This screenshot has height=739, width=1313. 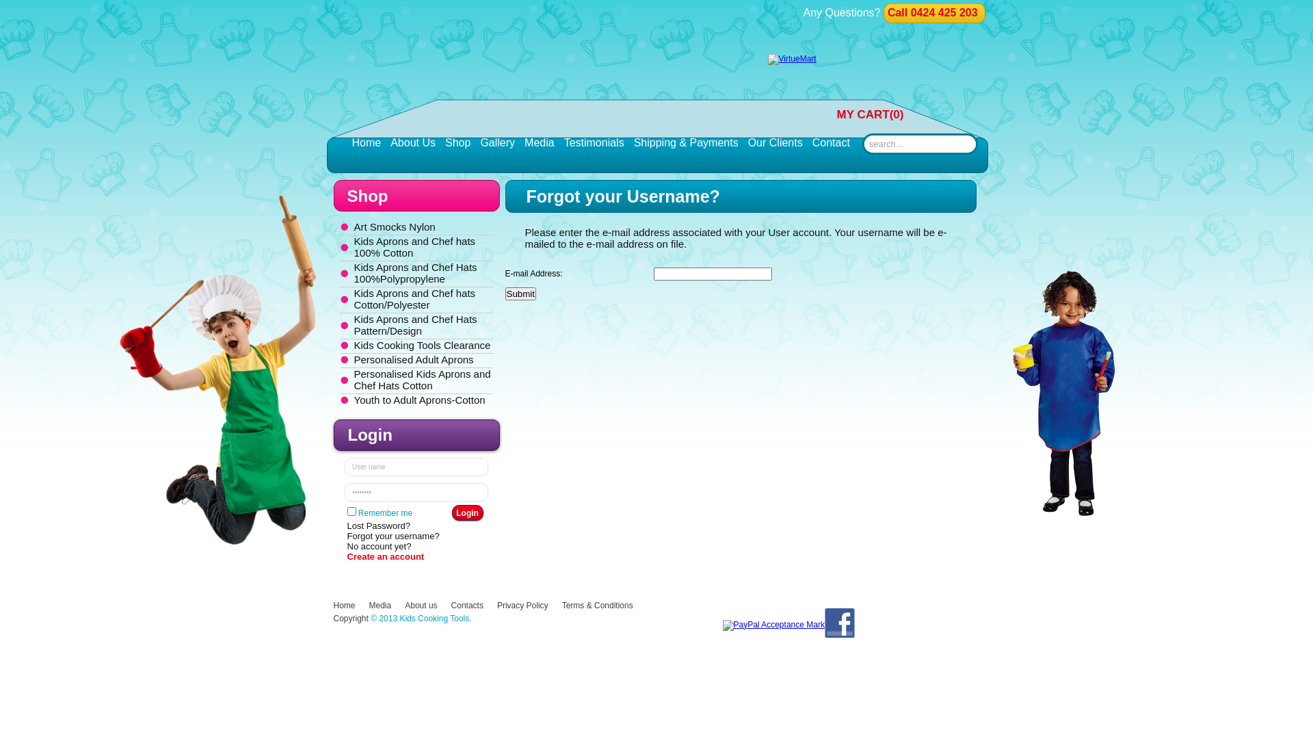 I want to click on Kids Aprons and Chef hats Cotton/Polyester, so click(x=415, y=299).